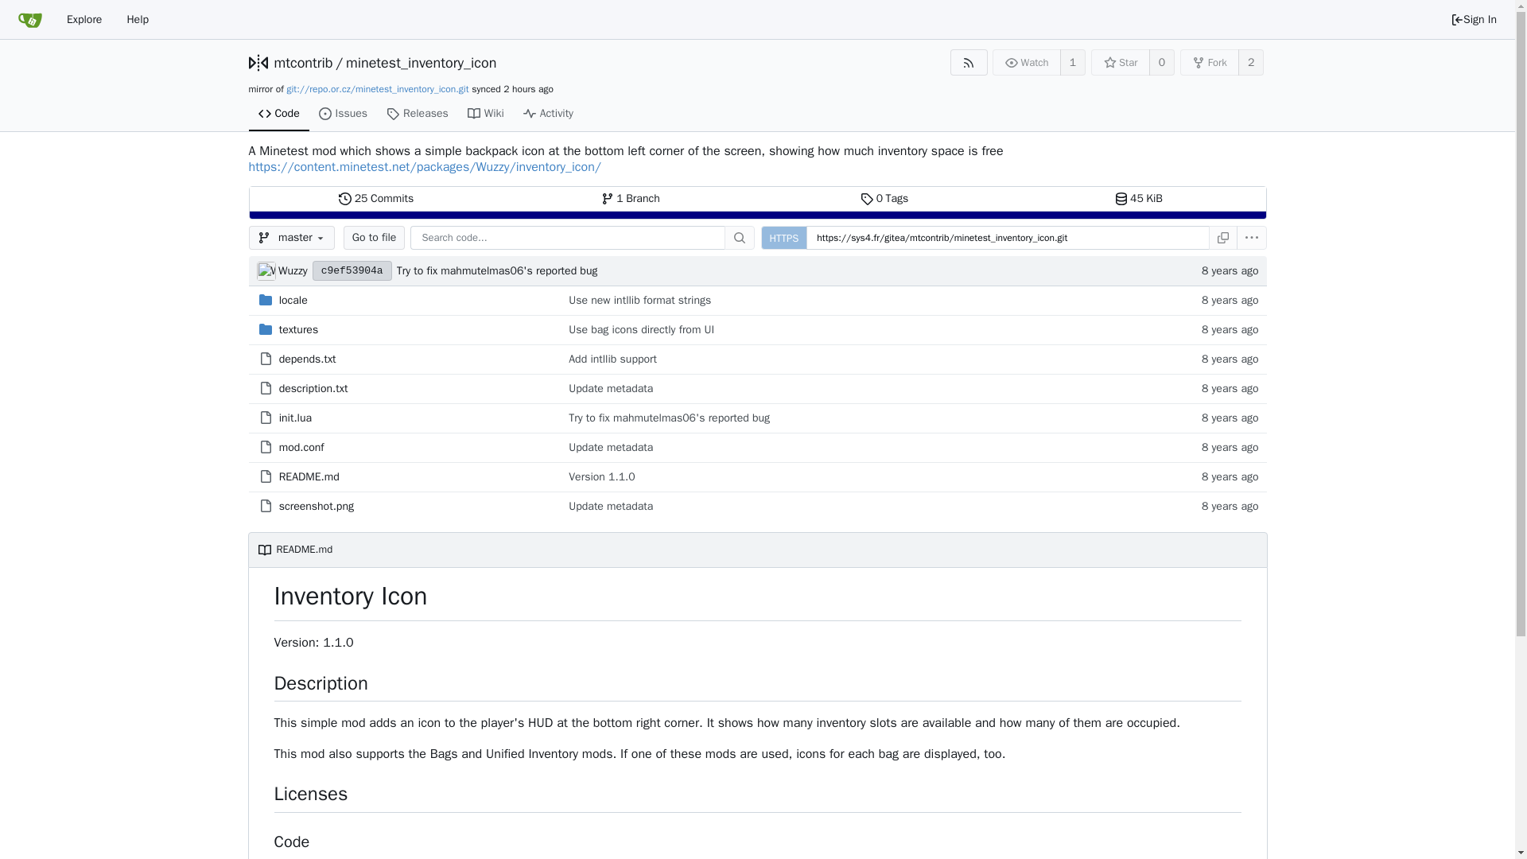 This screenshot has width=1527, height=859. What do you see at coordinates (485, 115) in the screenshot?
I see `Wiki` at bounding box center [485, 115].